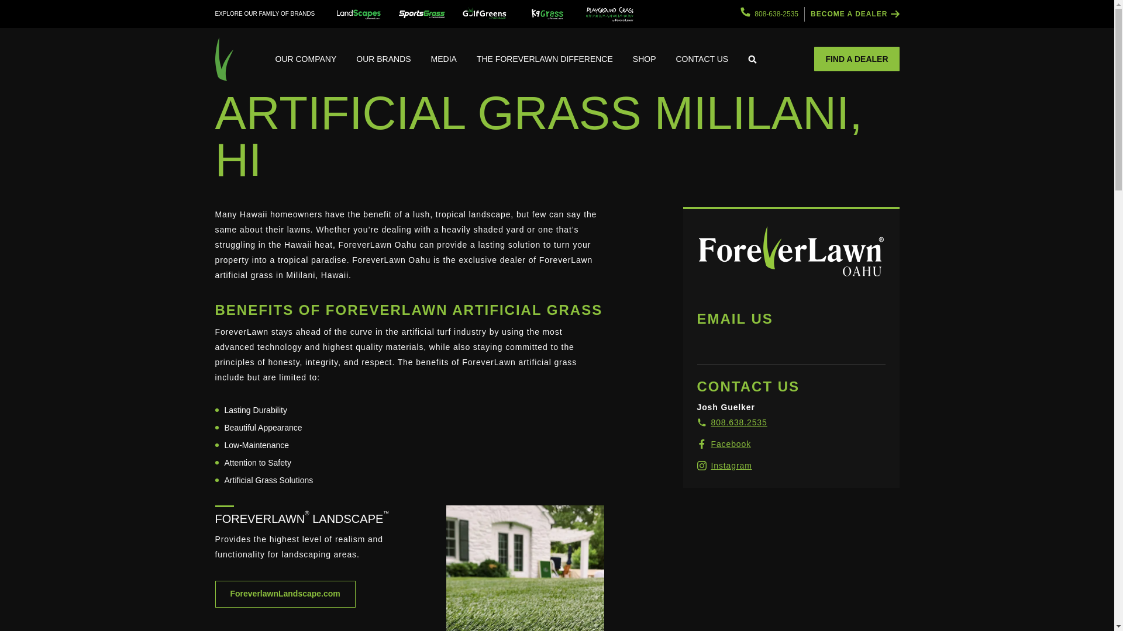 This screenshot has width=1123, height=631. What do you see at coordinates (725, 466) in the screenshot?
I see `Instagram` at bounding box center [725, 466].